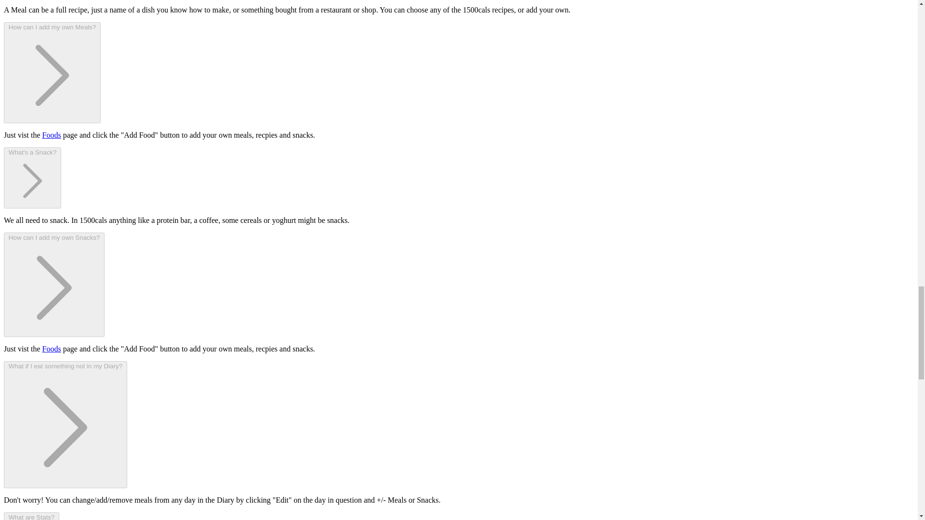 The image size is (925, 520). Describe the element at coordinates (52, 349) in the screenshot. I see `Foods` at that location.